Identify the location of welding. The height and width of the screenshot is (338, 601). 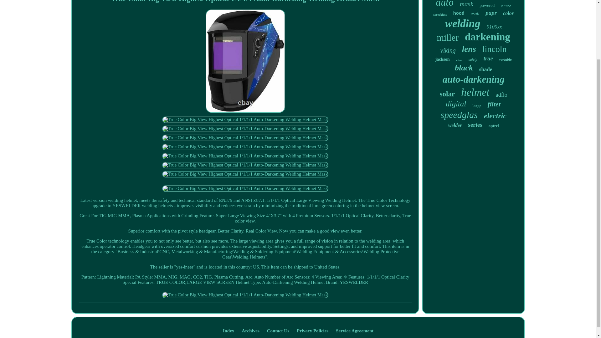
(463, 24).